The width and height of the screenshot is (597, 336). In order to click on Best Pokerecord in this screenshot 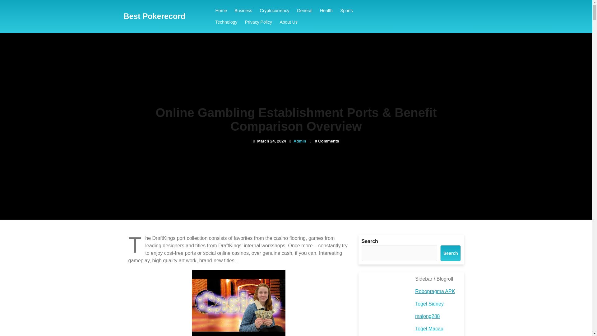, I will do `click(155, 16)`.